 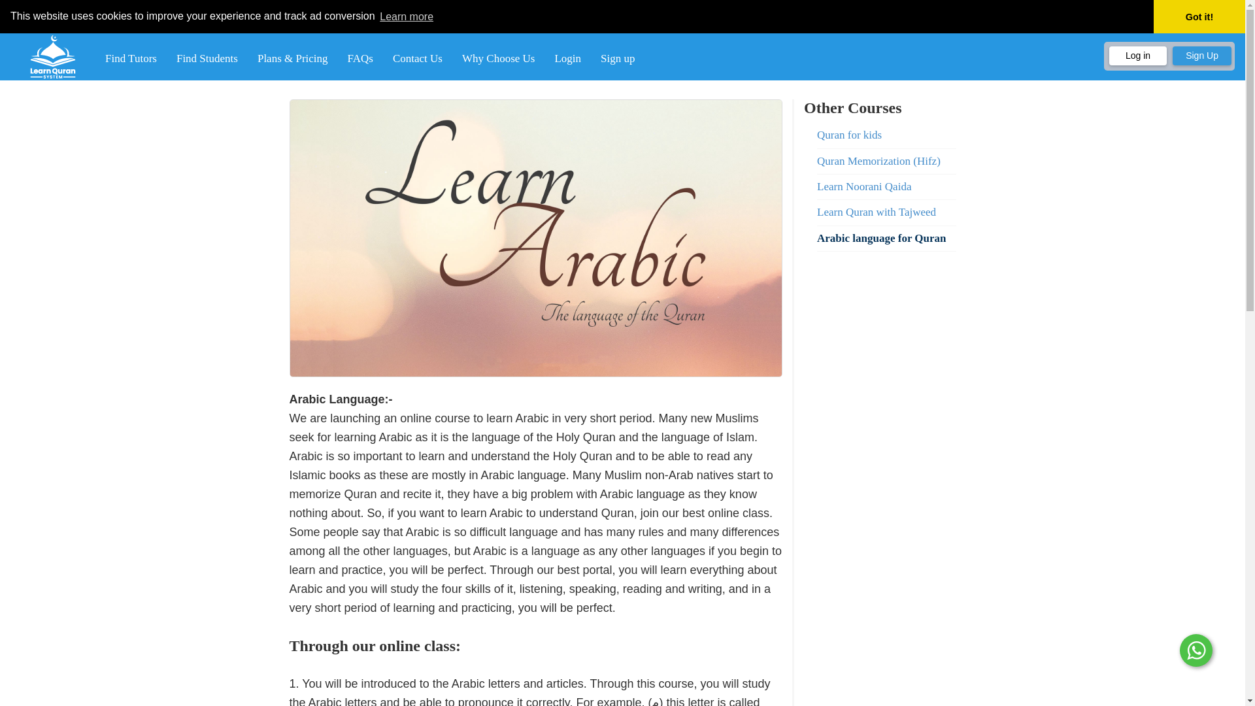 I want to click on Quran for kids, so click(x=886, y=135).